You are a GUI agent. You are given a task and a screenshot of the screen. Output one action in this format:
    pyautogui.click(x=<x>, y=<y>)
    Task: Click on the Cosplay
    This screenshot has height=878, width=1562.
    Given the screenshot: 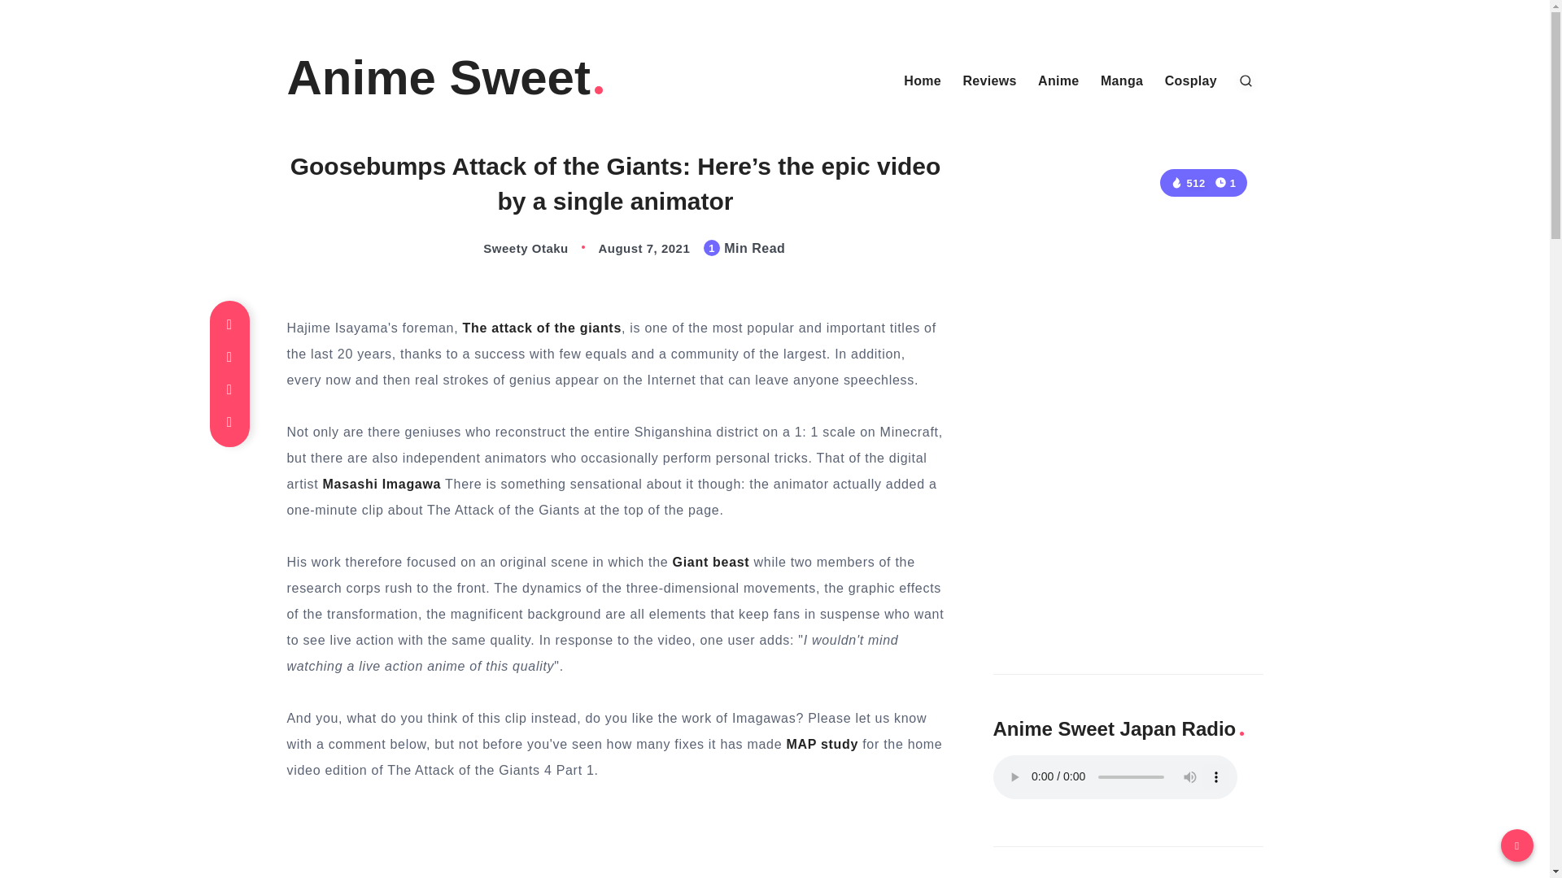 What is the action you would take?
    pyautogui.click(x=1191, y=81)
    